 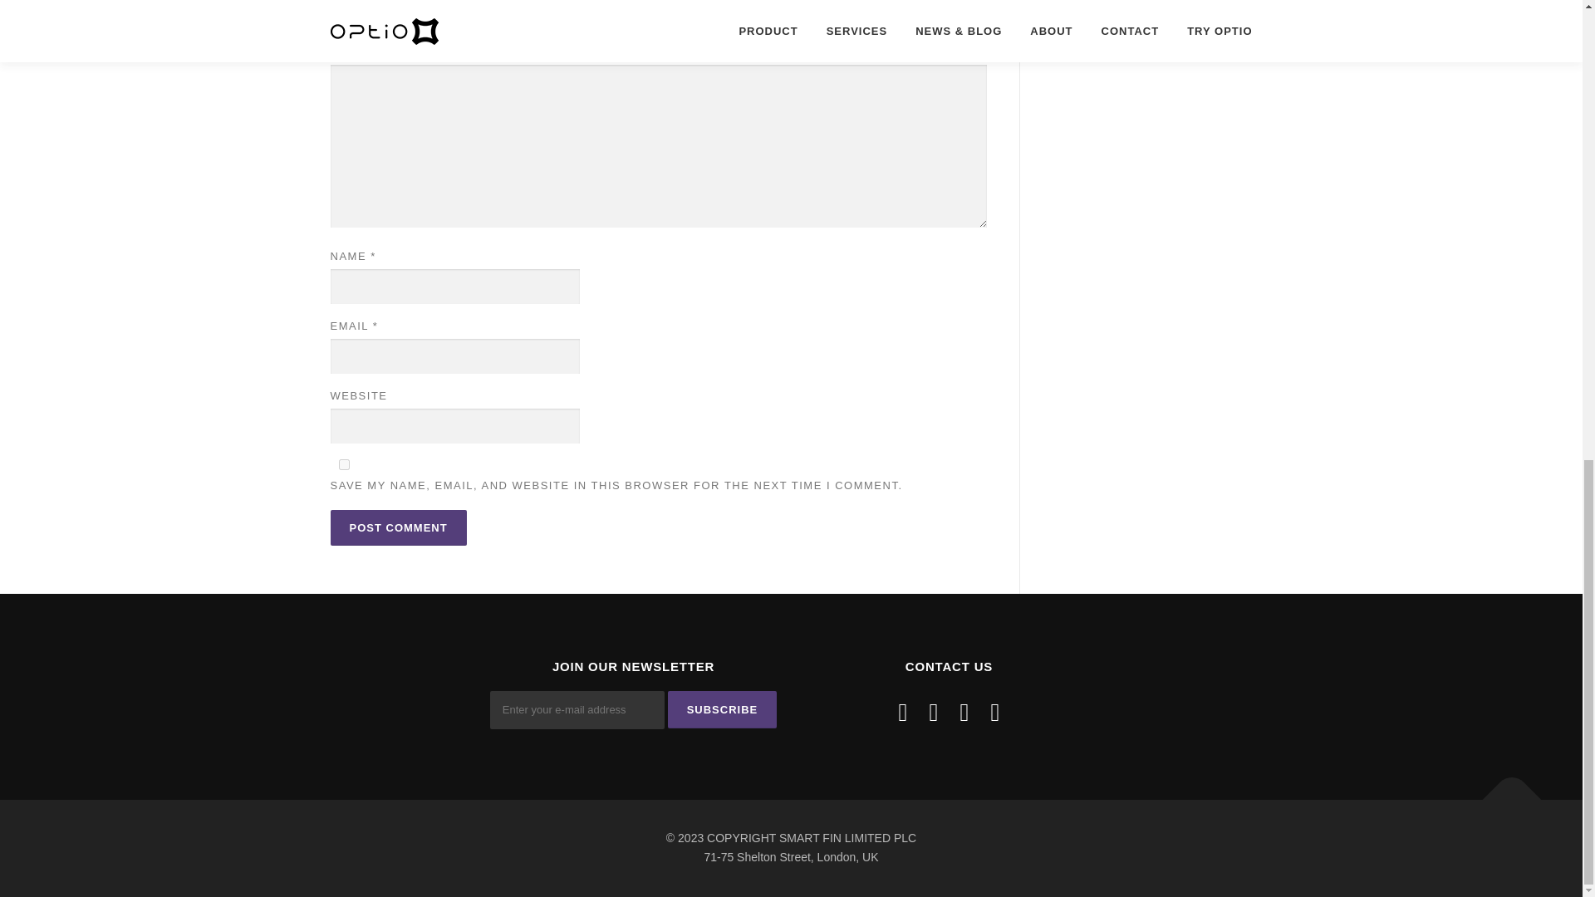 What do you see at coordinates (344, 463) in the screenshot?
I see `yes` at bounding box center [344, 463].